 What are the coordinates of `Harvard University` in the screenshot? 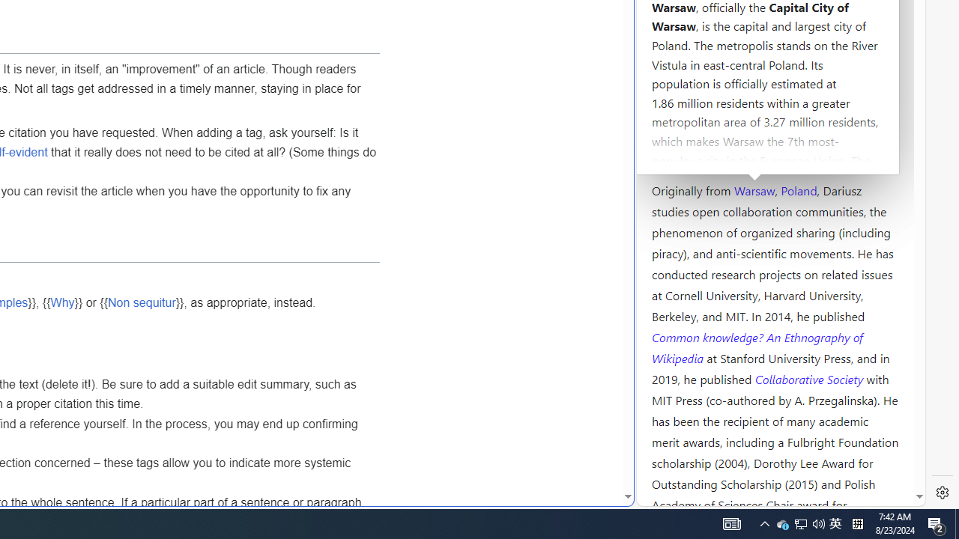 It's located at (700, 154).